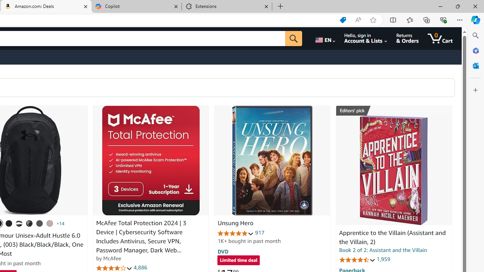  I want to click on Customize, so click(476, 90).